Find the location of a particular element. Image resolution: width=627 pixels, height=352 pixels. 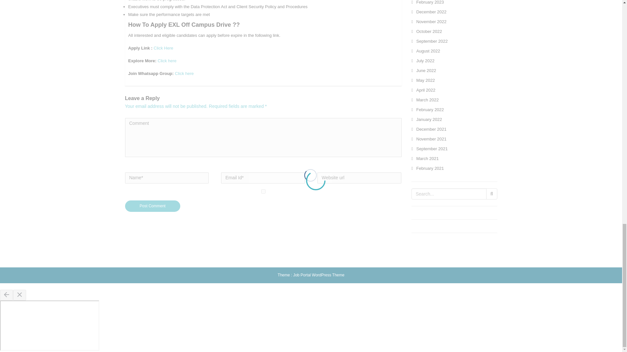

Click here is located at coordinates (167, 61).